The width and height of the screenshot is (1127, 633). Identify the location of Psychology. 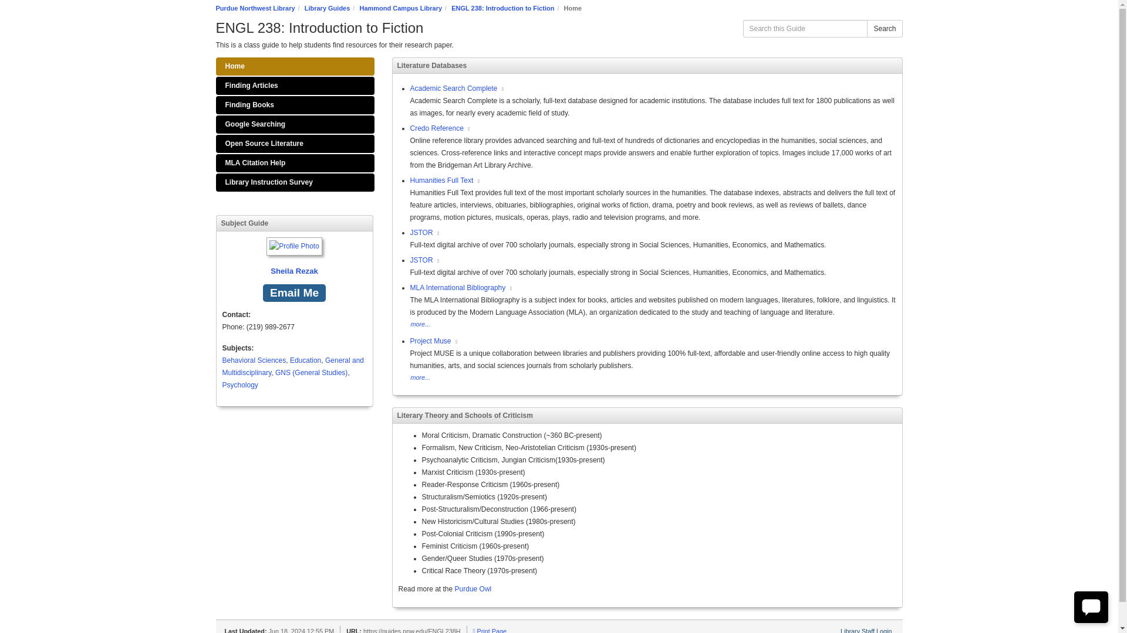
(239, 385).